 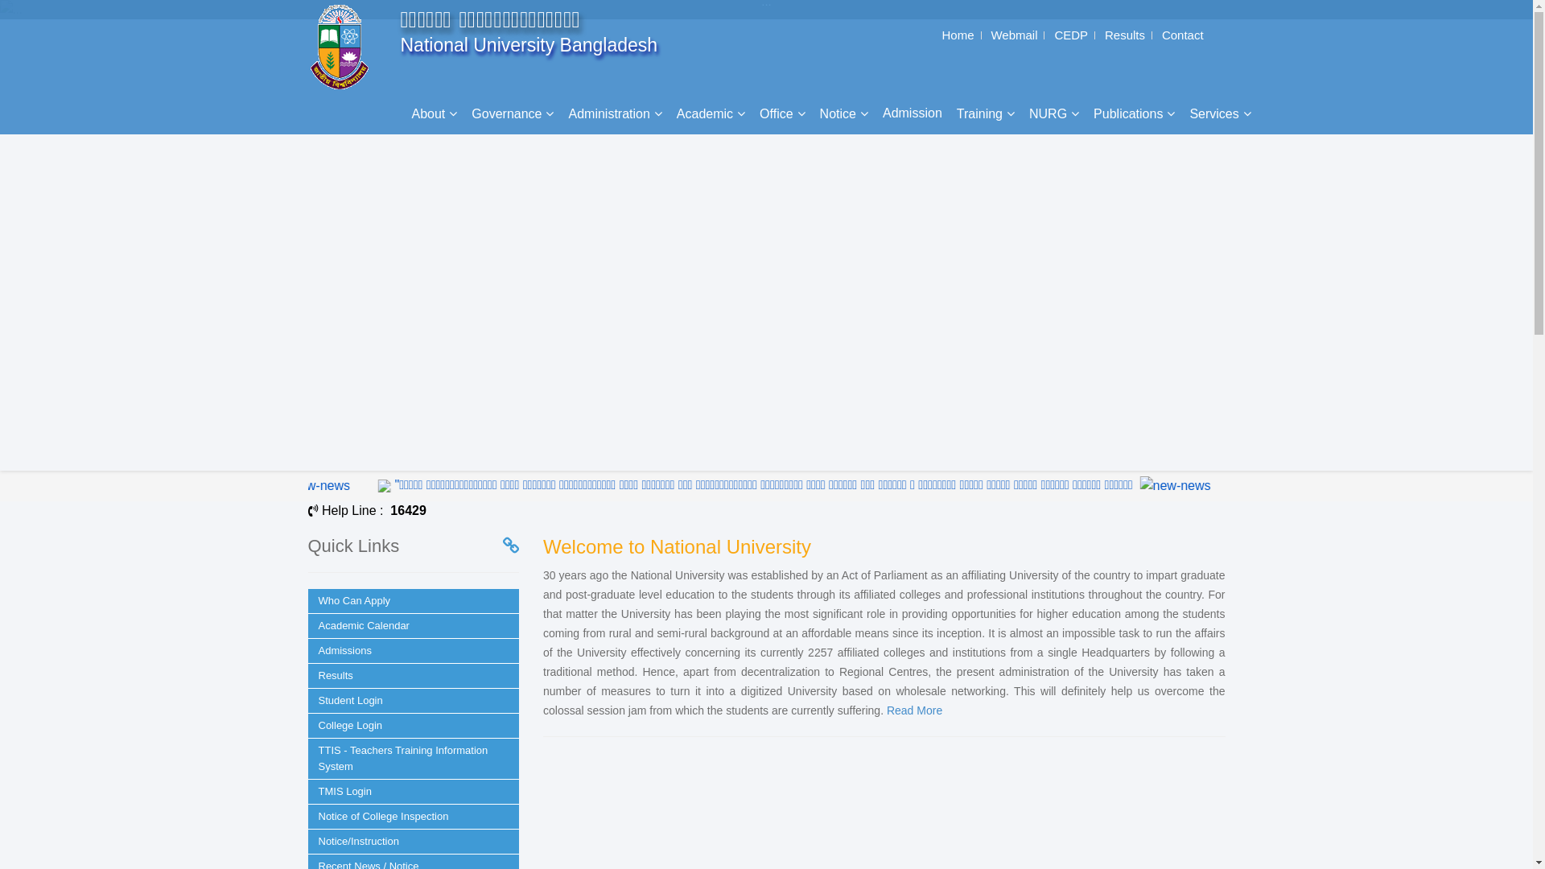 I want to click on Governance, so click(x=513, y=114).